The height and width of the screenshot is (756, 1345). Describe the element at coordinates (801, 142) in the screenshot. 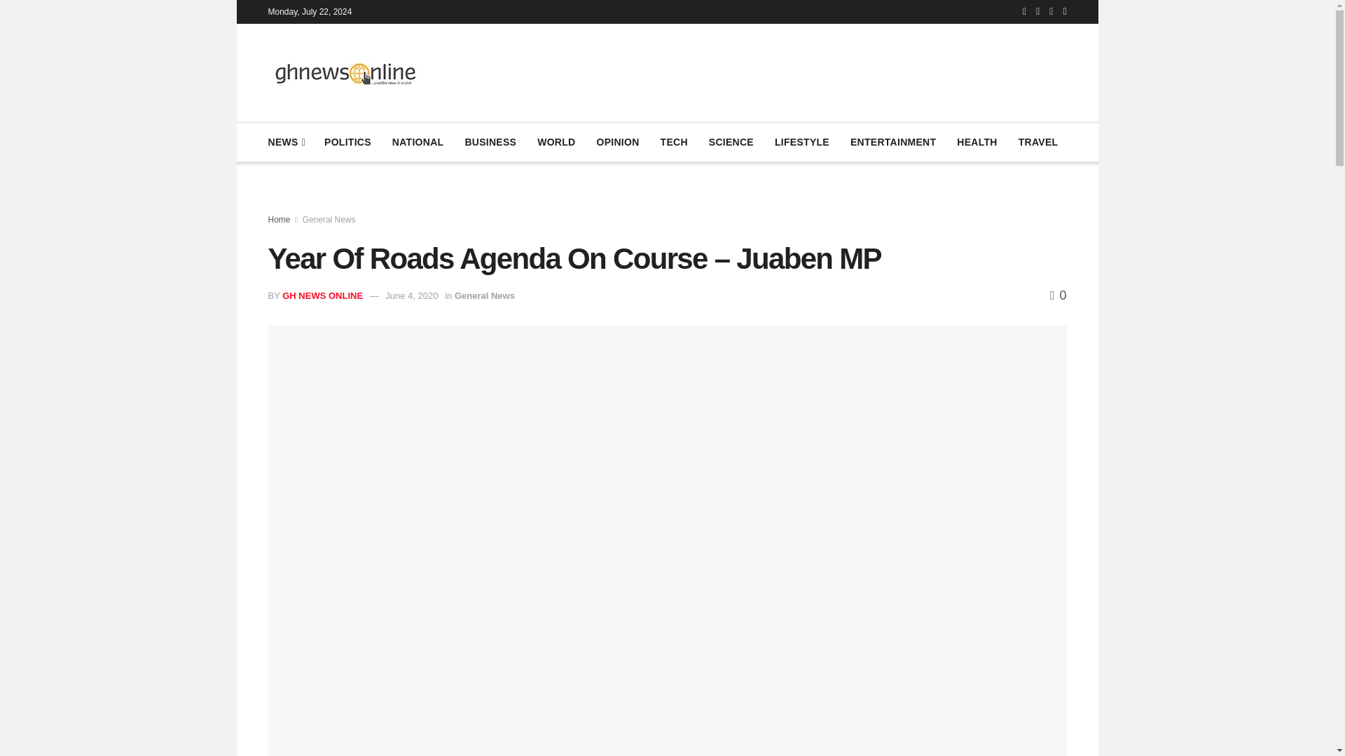

I see `LIFESTYLE` at that location.